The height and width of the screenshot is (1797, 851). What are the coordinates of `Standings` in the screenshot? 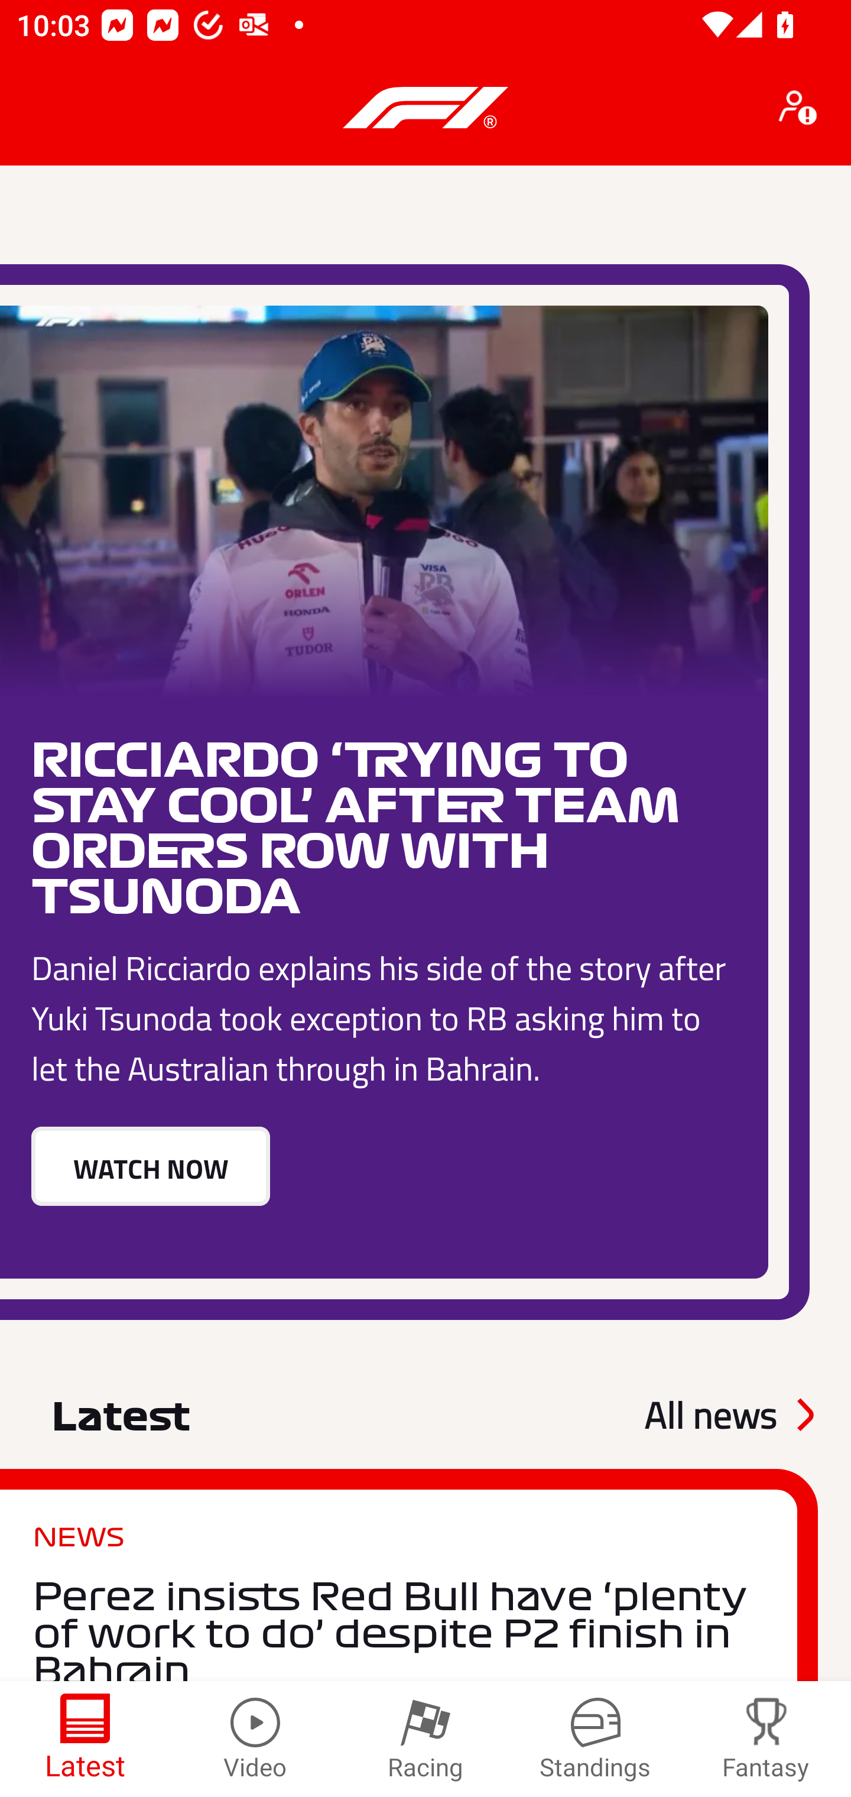 It's located at (596, 1739).